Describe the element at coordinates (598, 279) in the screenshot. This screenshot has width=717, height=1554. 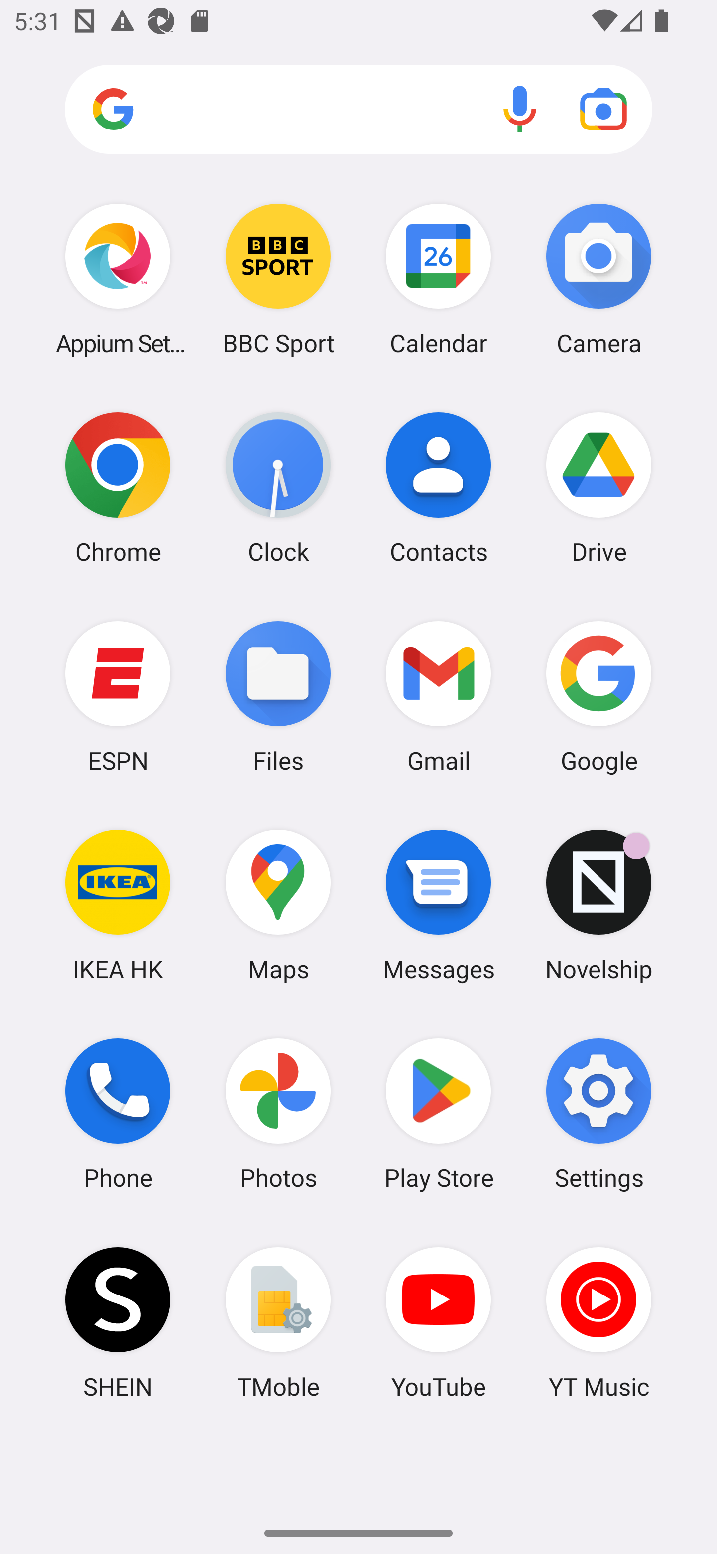
I see `Camera` at that location.